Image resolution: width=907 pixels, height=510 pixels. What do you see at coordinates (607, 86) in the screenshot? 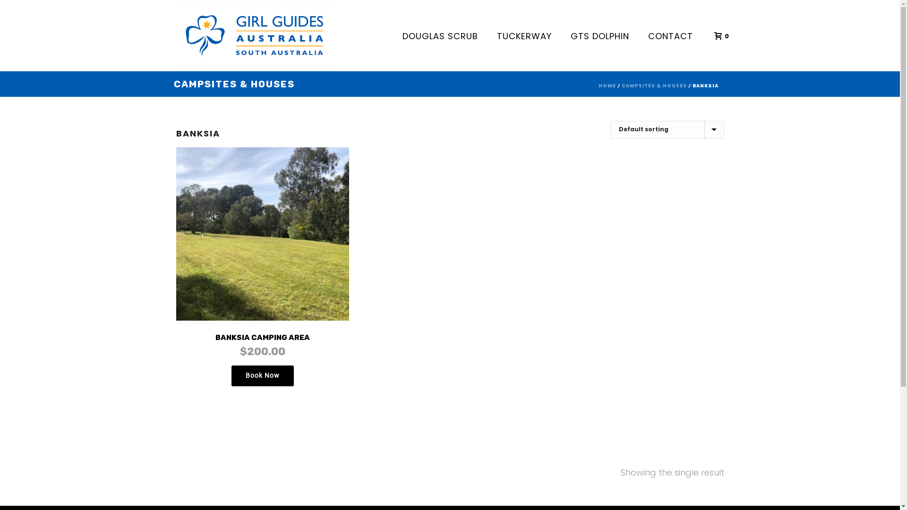
I see `HOME` at bounding box center [607, 86].